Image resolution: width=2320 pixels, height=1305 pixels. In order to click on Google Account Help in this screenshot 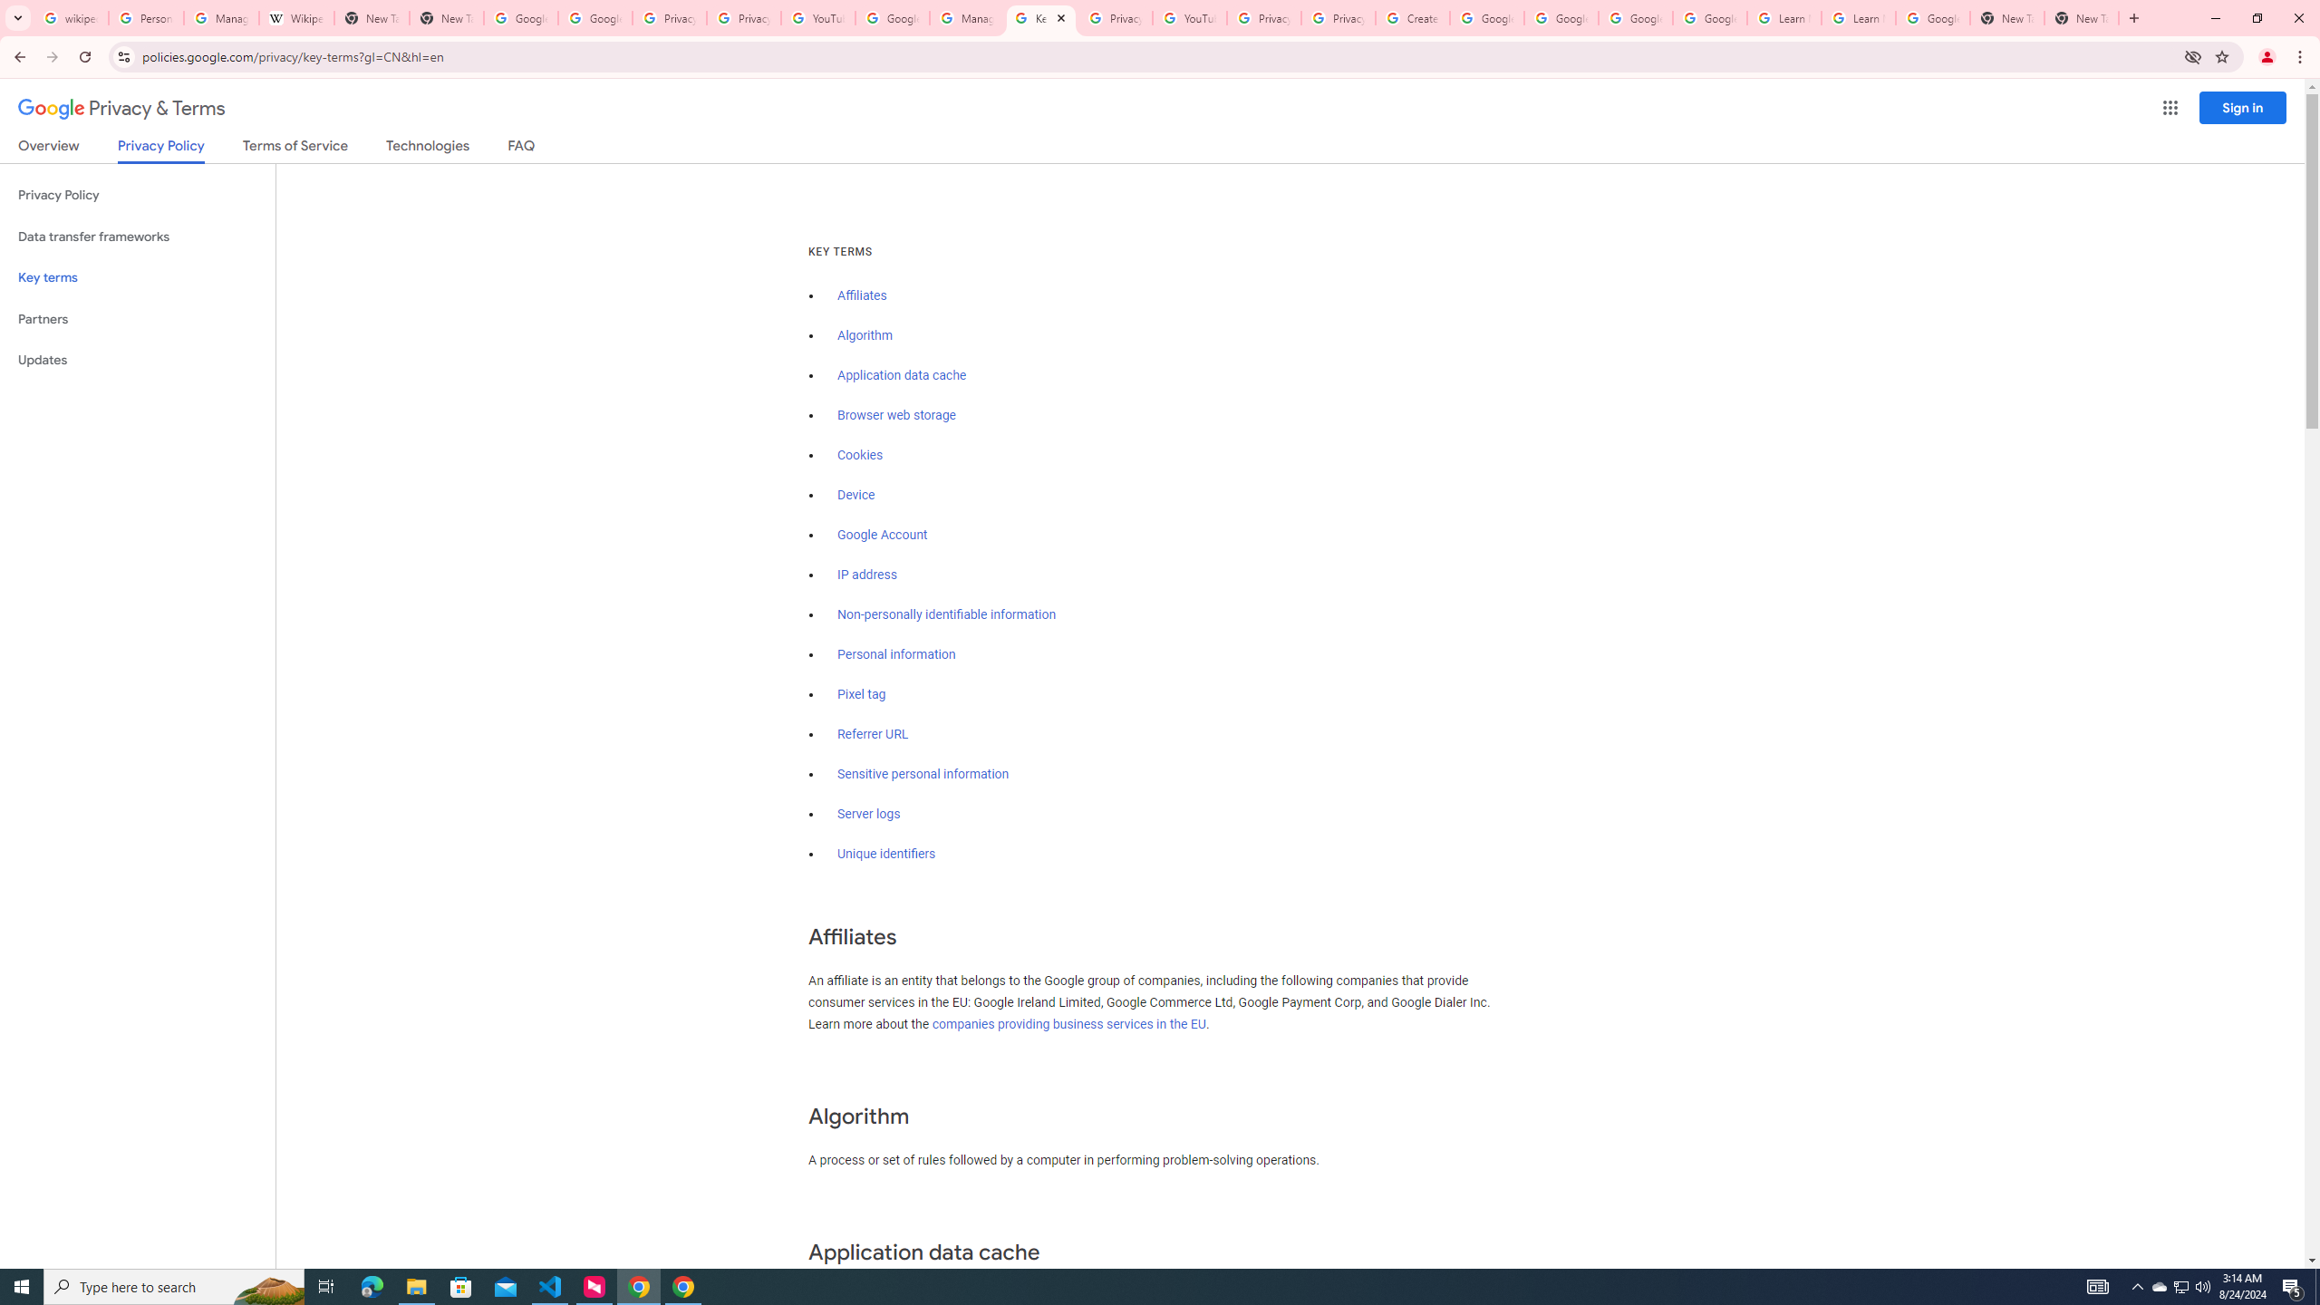, I will do `click(1637, 18)`.